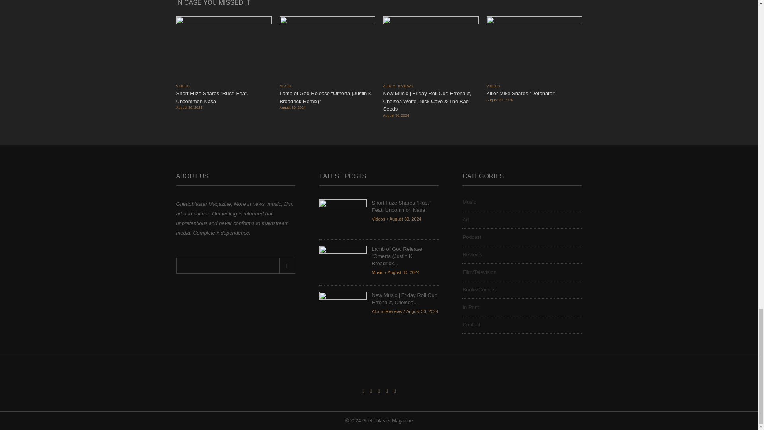  What do you see at coordinates (235, 265) in the screenshot?
I see `Email` at bounding box center [235, 265].